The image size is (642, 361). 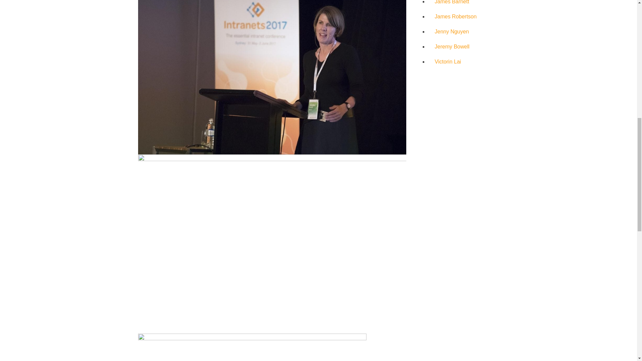 I want to click on Victorin Lai, so click(x=447, y=62).